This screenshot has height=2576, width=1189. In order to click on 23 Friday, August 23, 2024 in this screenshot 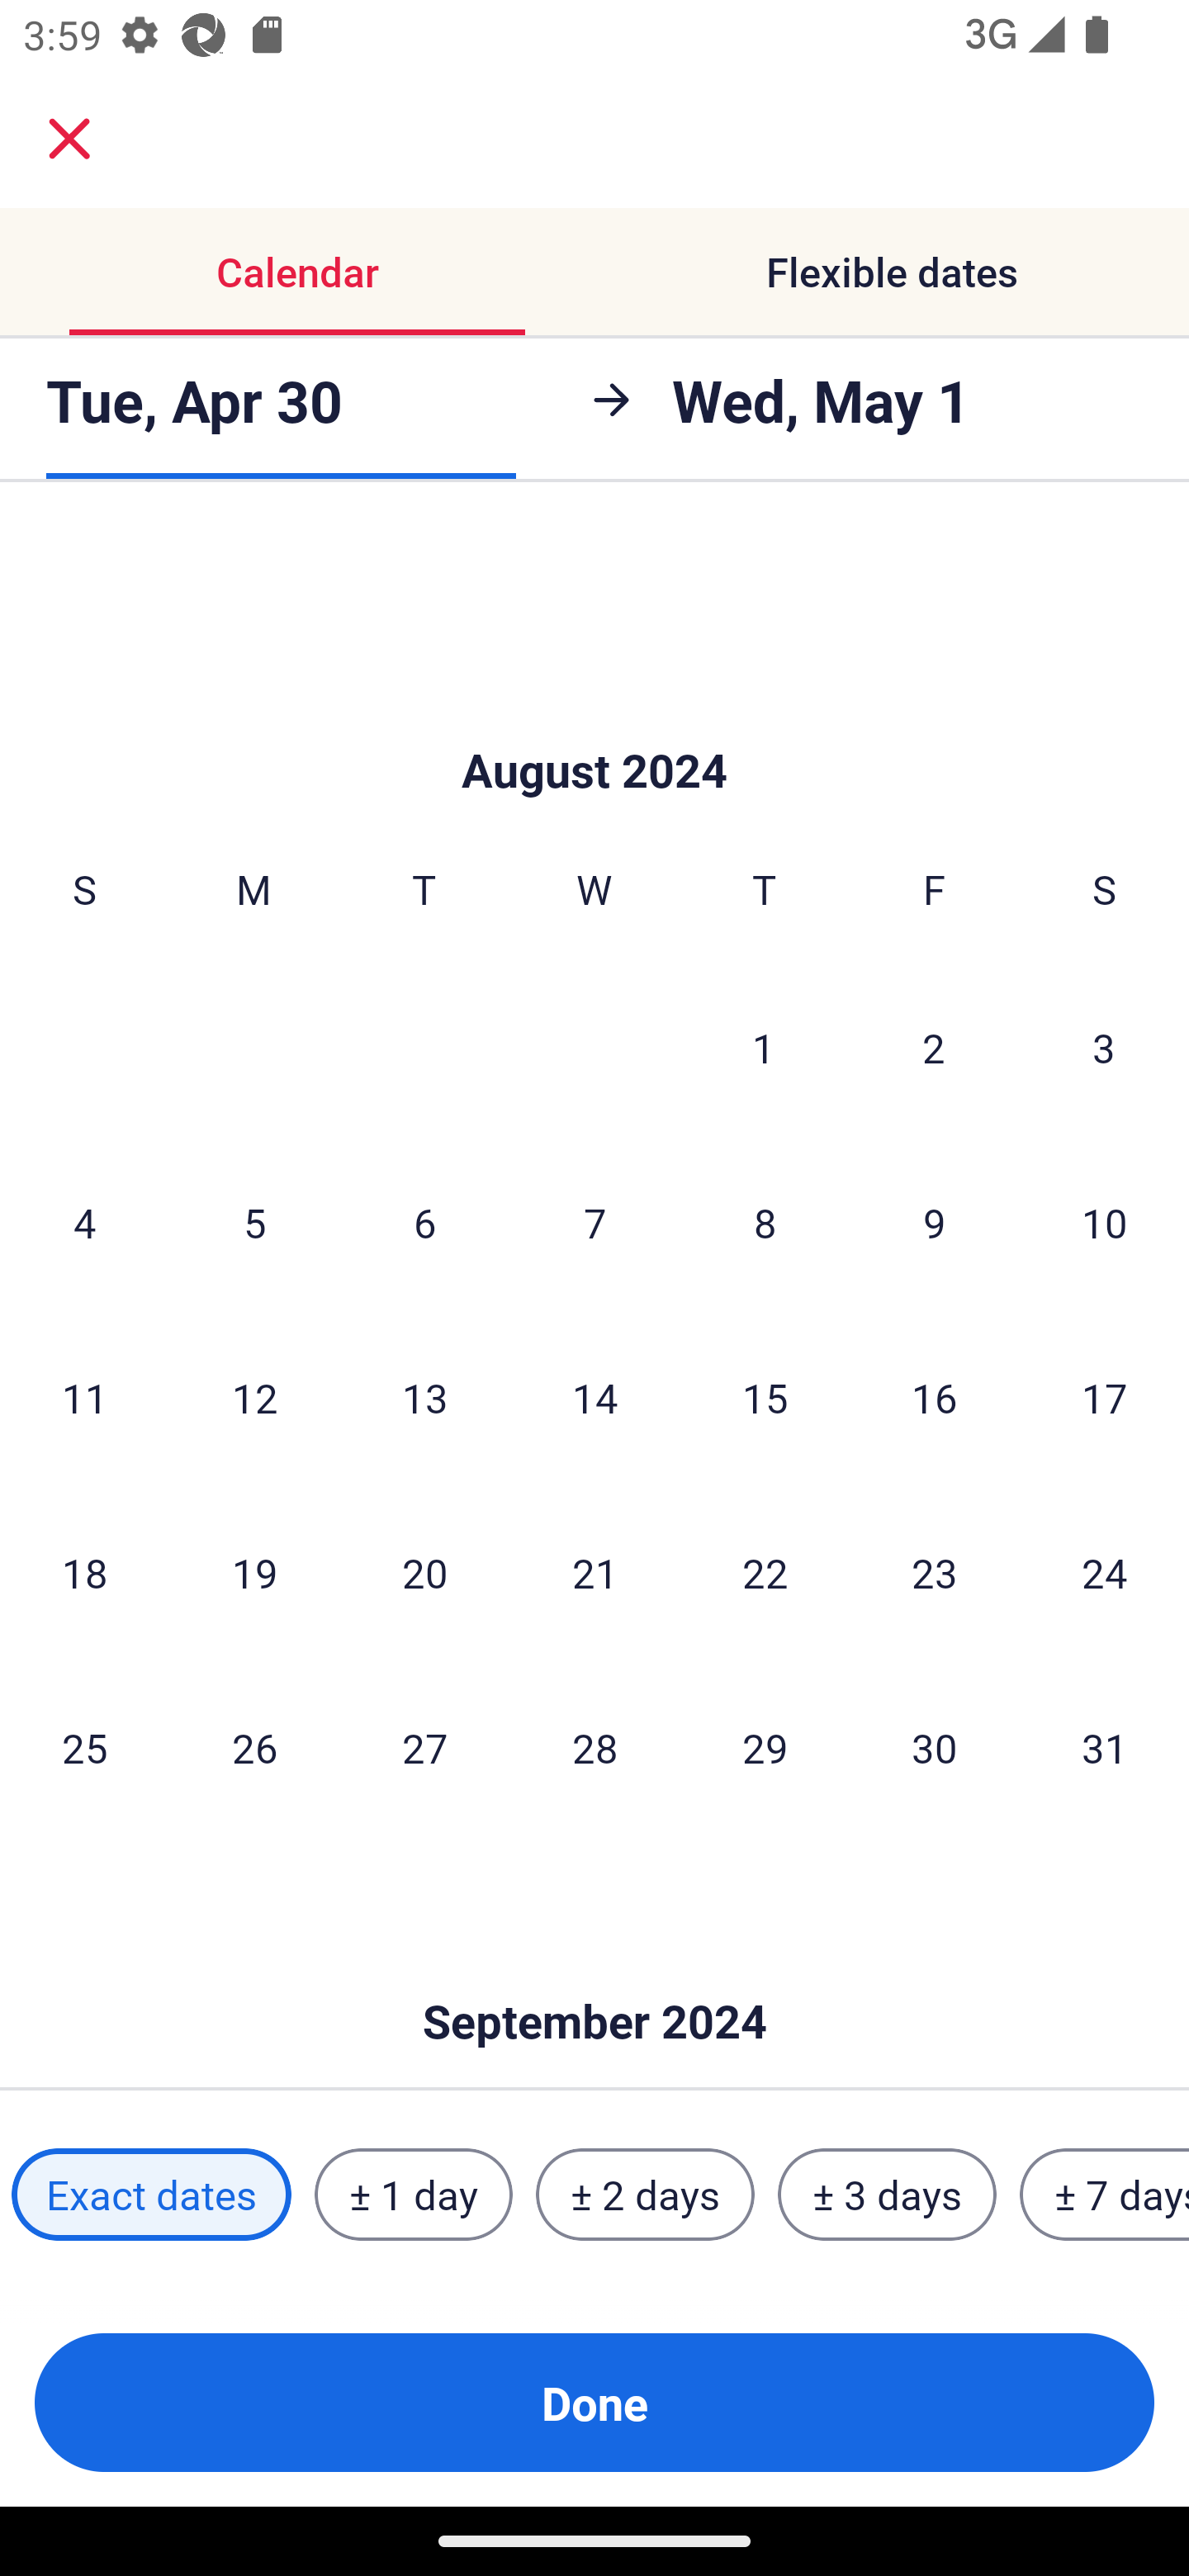, I will do `click(935, 1572)`.